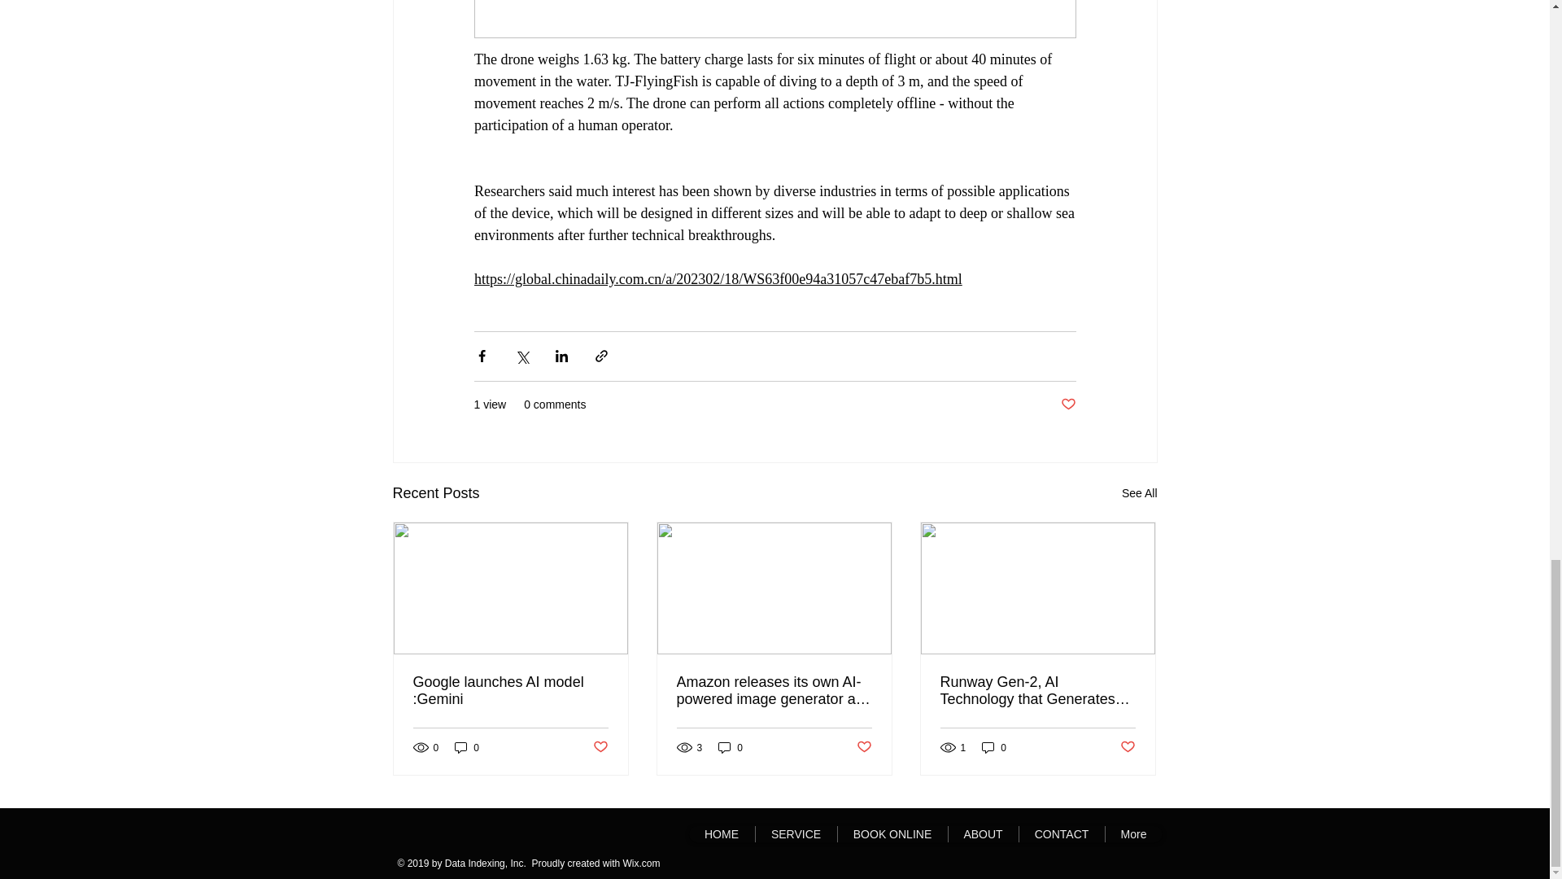 The height and width of the screenshot is (879, 1562). I want to click on Google launches AI model :Gemini, so click(511, 691).